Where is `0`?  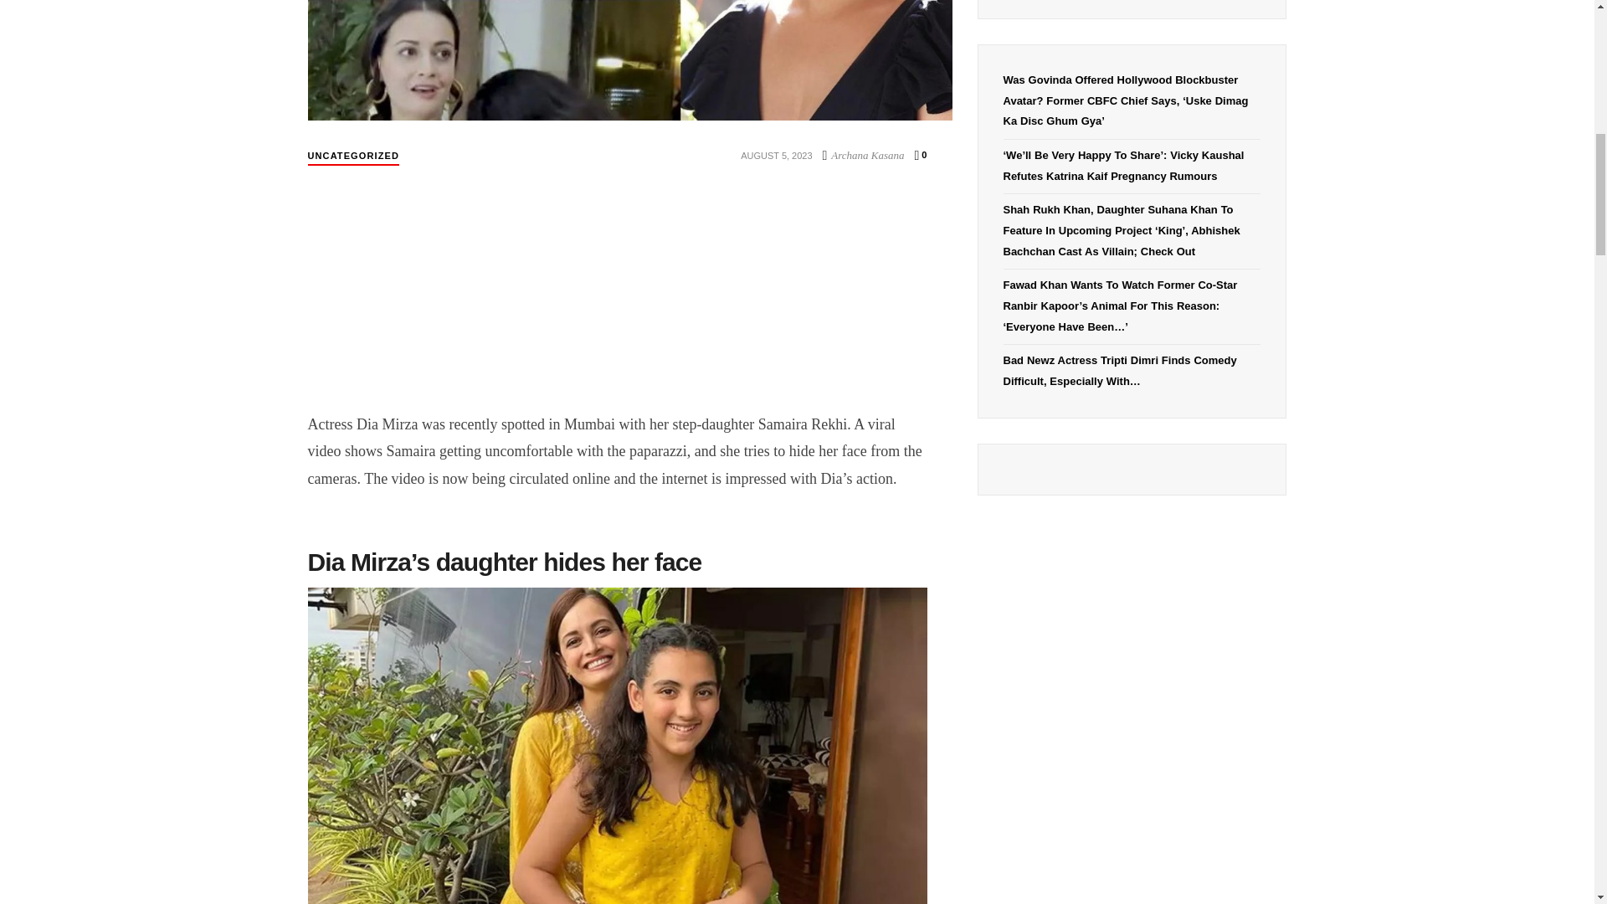
0 is located at coordinates (921, 154).